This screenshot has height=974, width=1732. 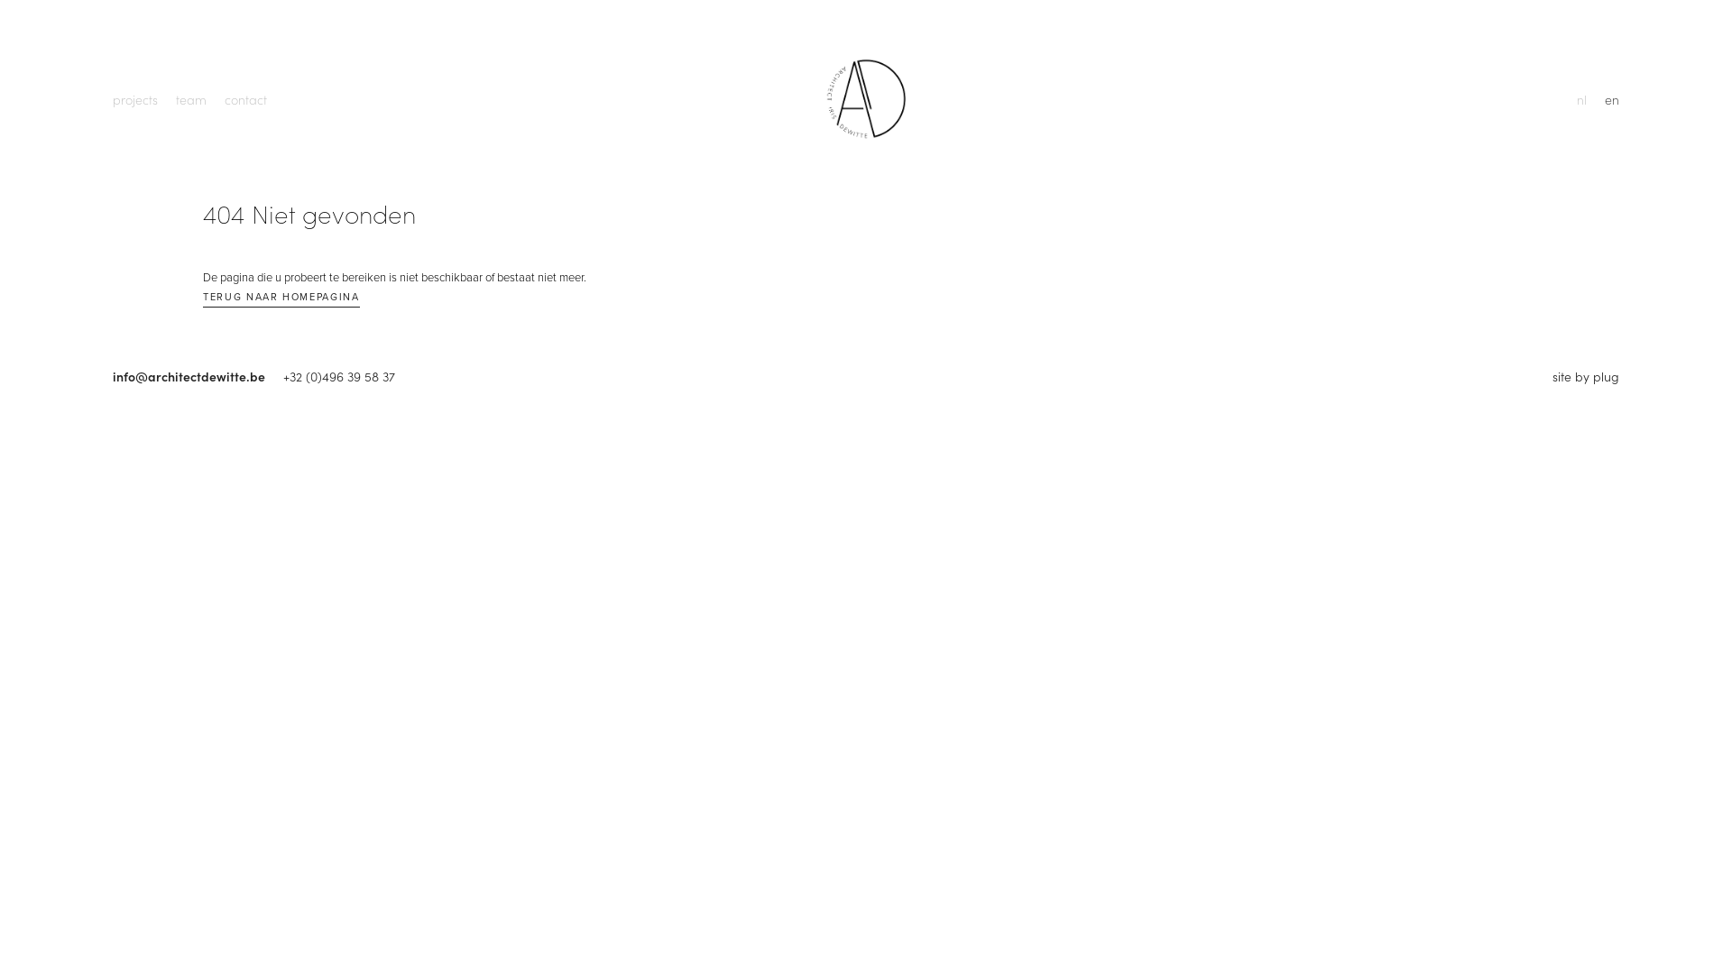 What do you see at coordinates (191, 99) in the screenshot?
I see `team` at bounding box center [191, 99].